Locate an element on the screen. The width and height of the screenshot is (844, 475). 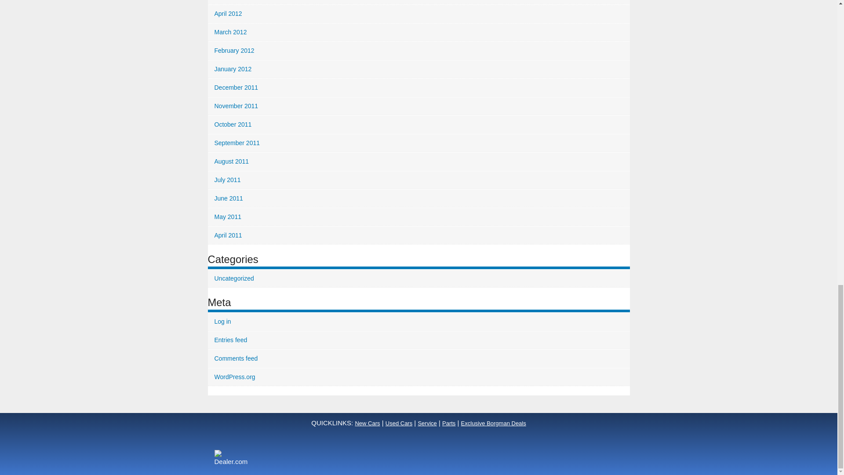
February 2012 is located at coordinates (418, 51).